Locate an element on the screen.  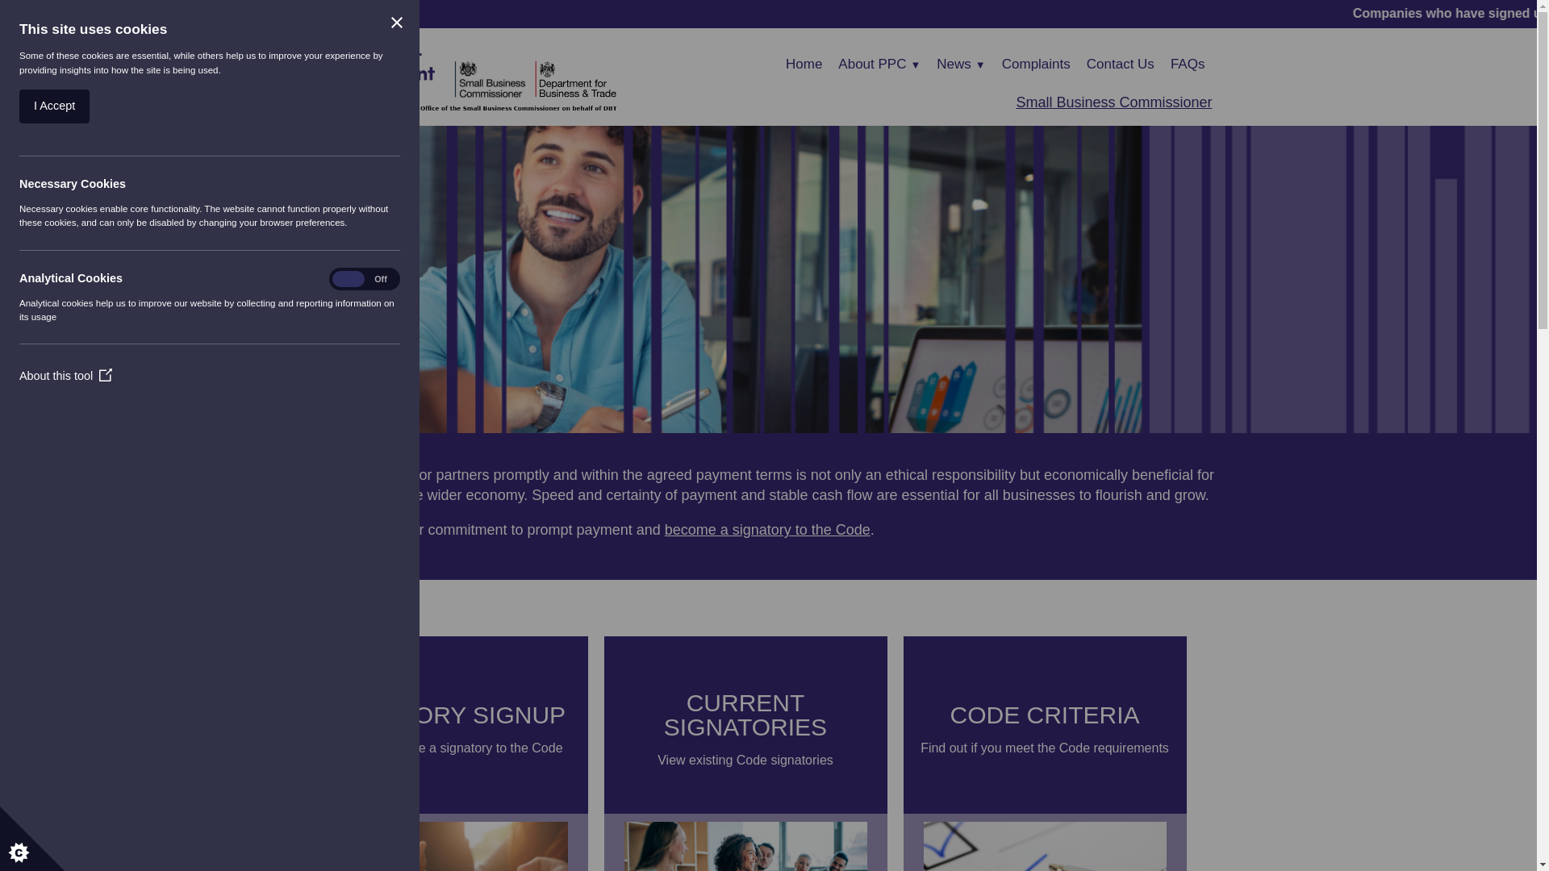
Small Business Commissioner is located at coordinates (1113, 102).